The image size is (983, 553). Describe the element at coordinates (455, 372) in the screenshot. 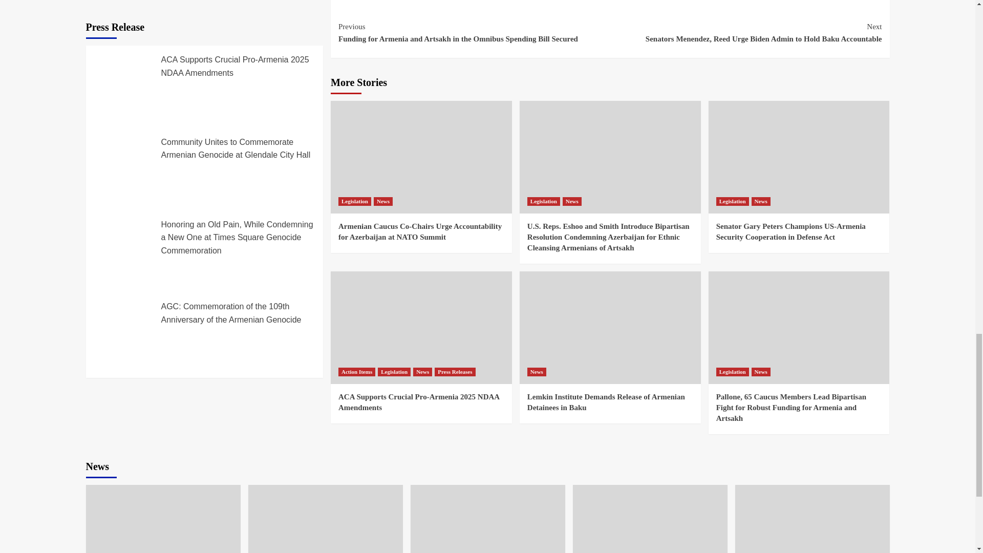

I see `Press Releases` at that location.